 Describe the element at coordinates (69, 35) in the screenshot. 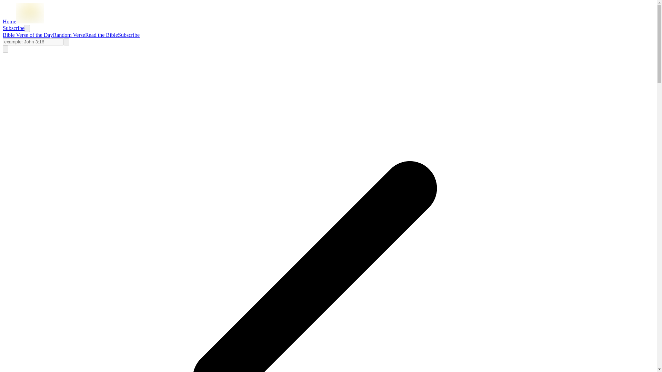

I see `Random Verse` at that location.